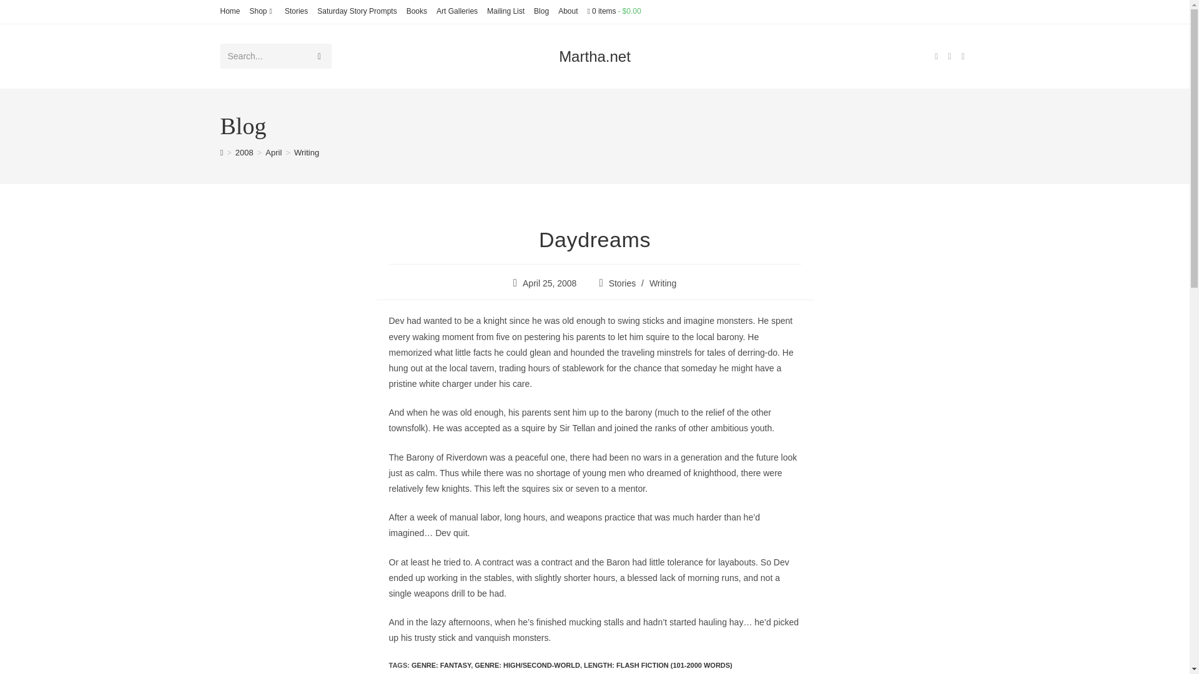 The image size is (1199, 674). What do you see at coordinates (568, 11) in the screenshot?
I see `About` at bounding box center [568, 11].